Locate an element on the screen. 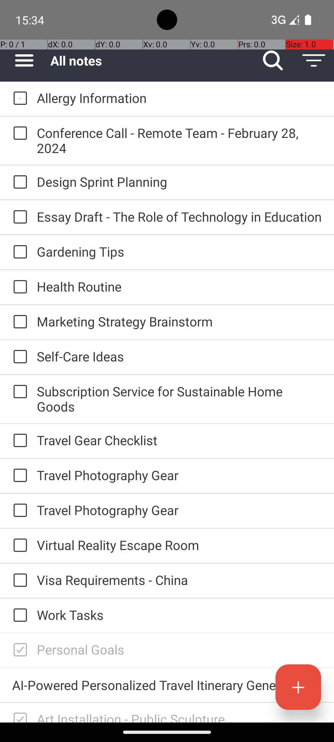  to-do: Personal Goals is located at coordinates (19, 650).